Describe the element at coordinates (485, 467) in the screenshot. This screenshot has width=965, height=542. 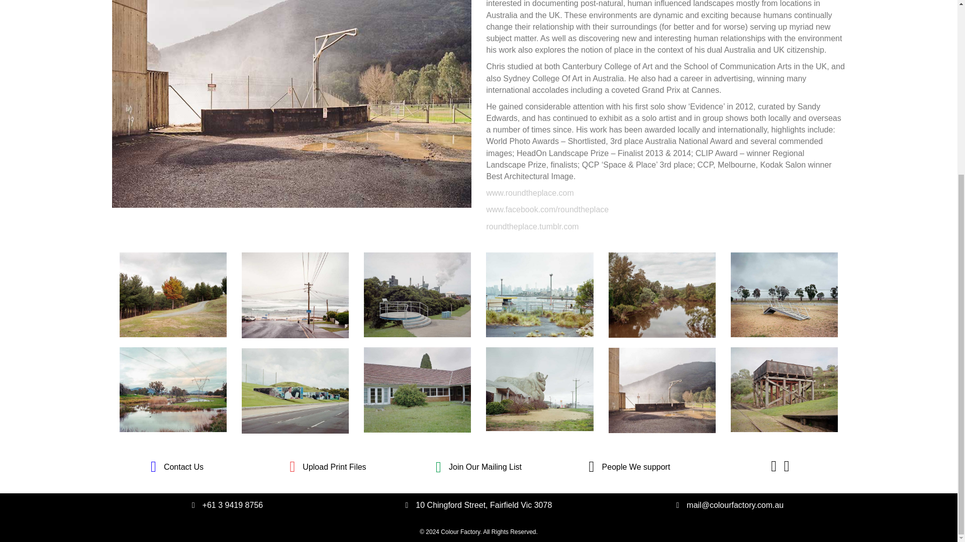
I see `Join Our Mailing List` at that location.